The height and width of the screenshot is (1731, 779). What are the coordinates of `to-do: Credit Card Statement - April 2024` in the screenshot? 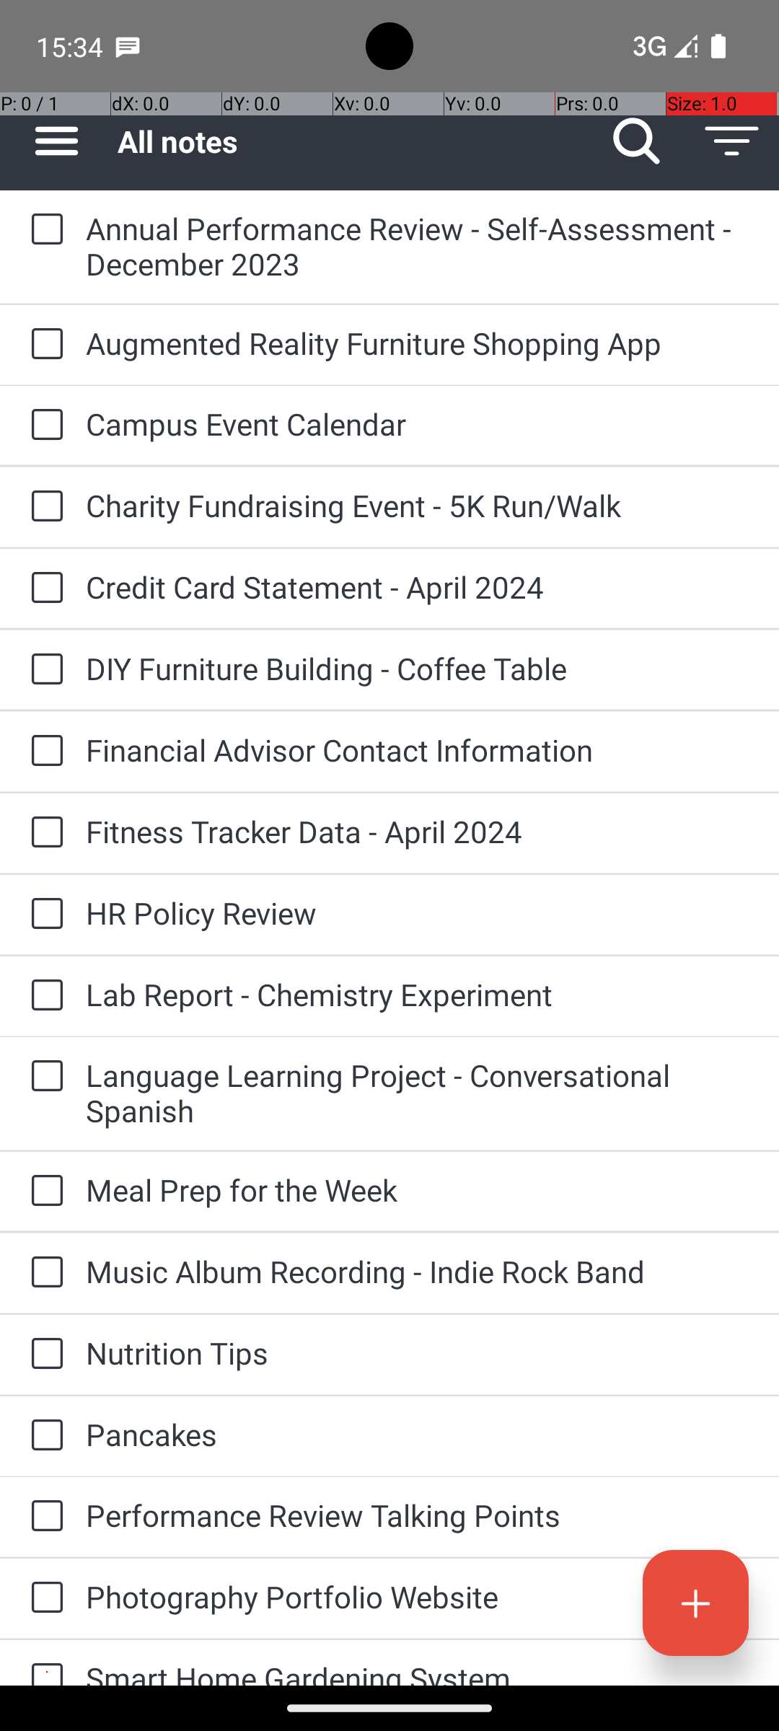 It's located at (43, 589).